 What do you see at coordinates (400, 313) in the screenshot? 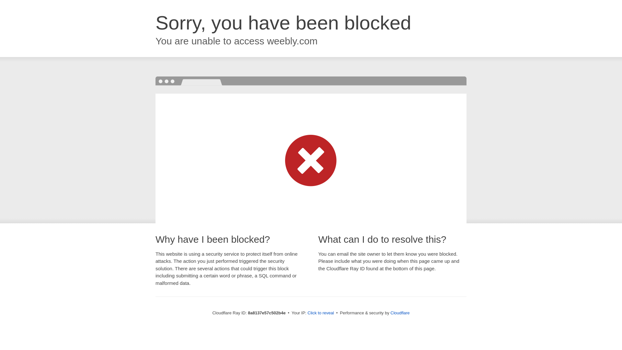
I see `Cloudflare` at bounding box center [400, 313].